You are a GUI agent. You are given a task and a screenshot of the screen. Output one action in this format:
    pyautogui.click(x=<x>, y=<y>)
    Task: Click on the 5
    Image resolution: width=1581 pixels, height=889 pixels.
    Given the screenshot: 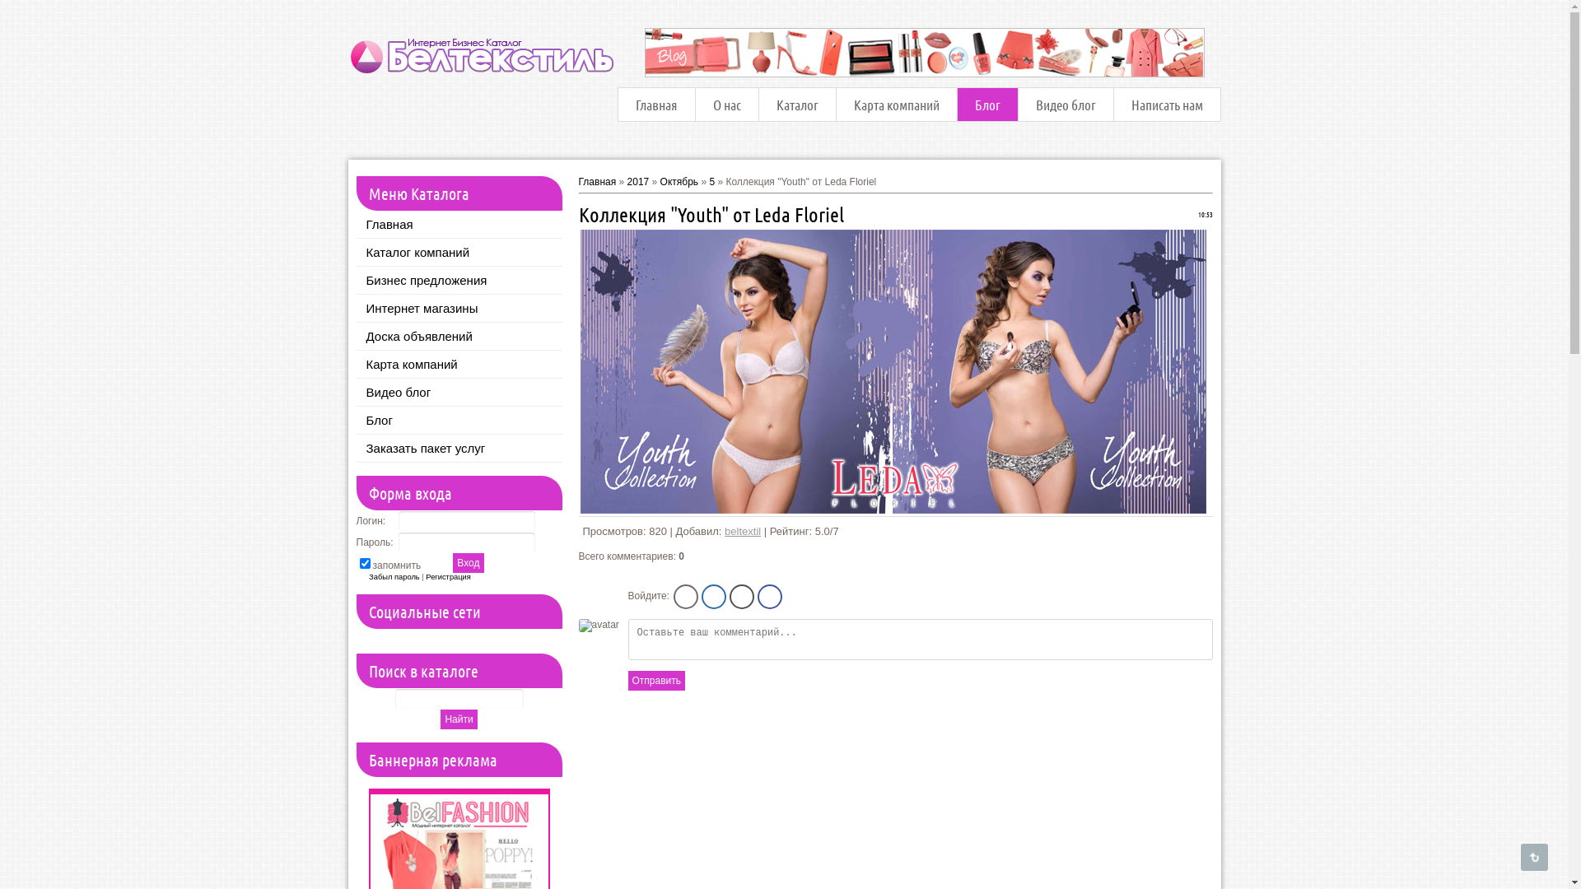 What is the action you would take?
    pyautogui.click(x=1201, y=533)
    